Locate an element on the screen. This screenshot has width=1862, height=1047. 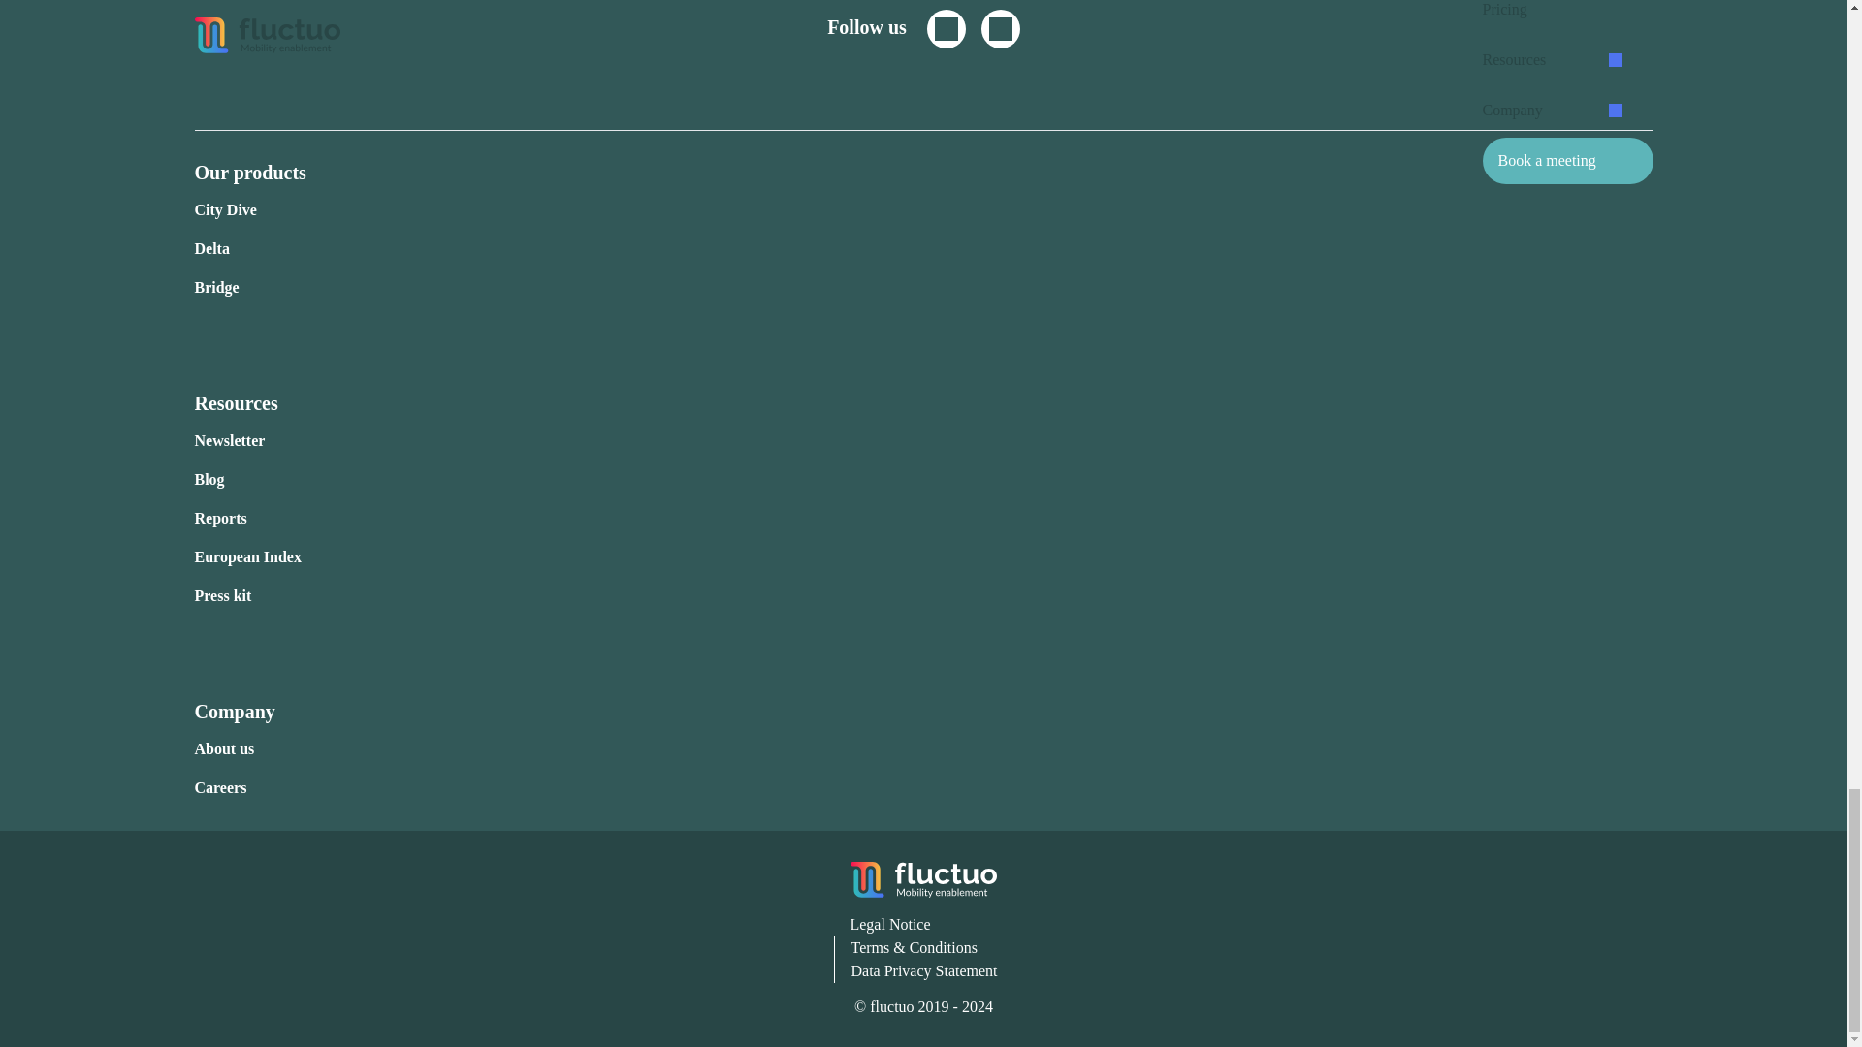
Delta is located at coordinates (211, 248).